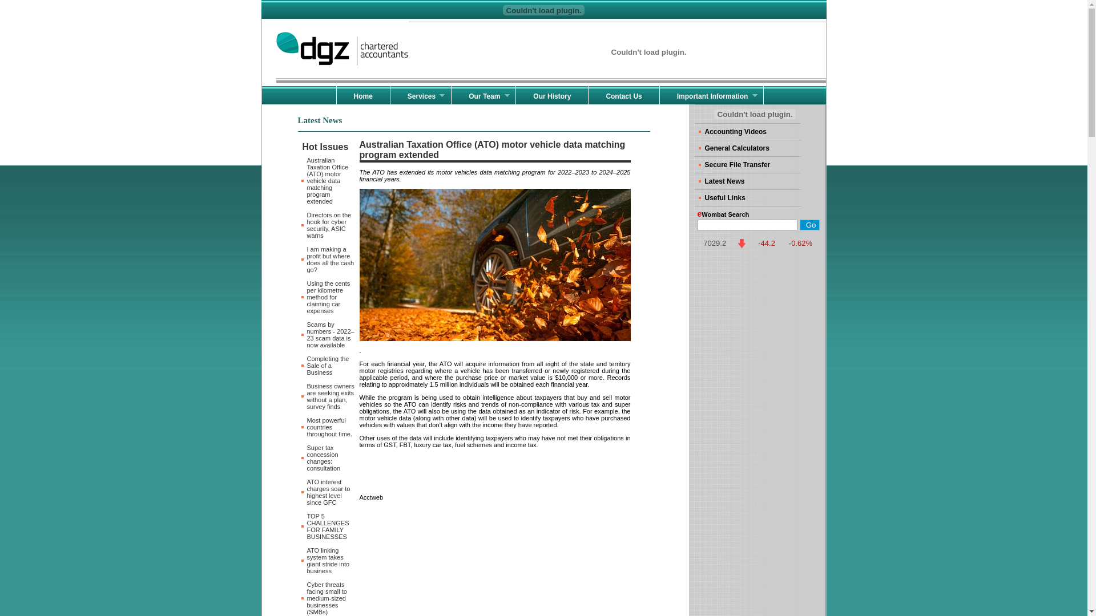 The height and width of the screenshot is (616, 1096). Describe the element at coordinates (329, 225) in the screenshot. I see `Directors on the hook for cyber security, ASIC warns` at that location.